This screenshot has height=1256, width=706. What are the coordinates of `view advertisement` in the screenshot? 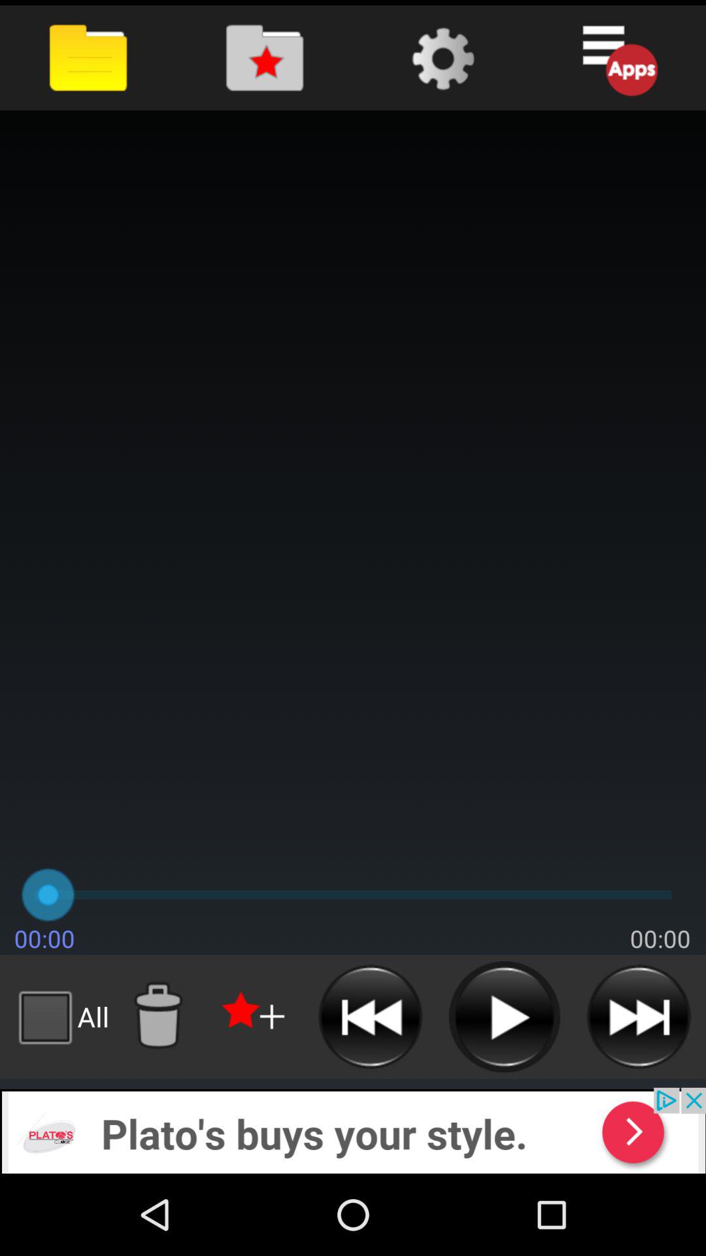 It's located at (353, 1130).